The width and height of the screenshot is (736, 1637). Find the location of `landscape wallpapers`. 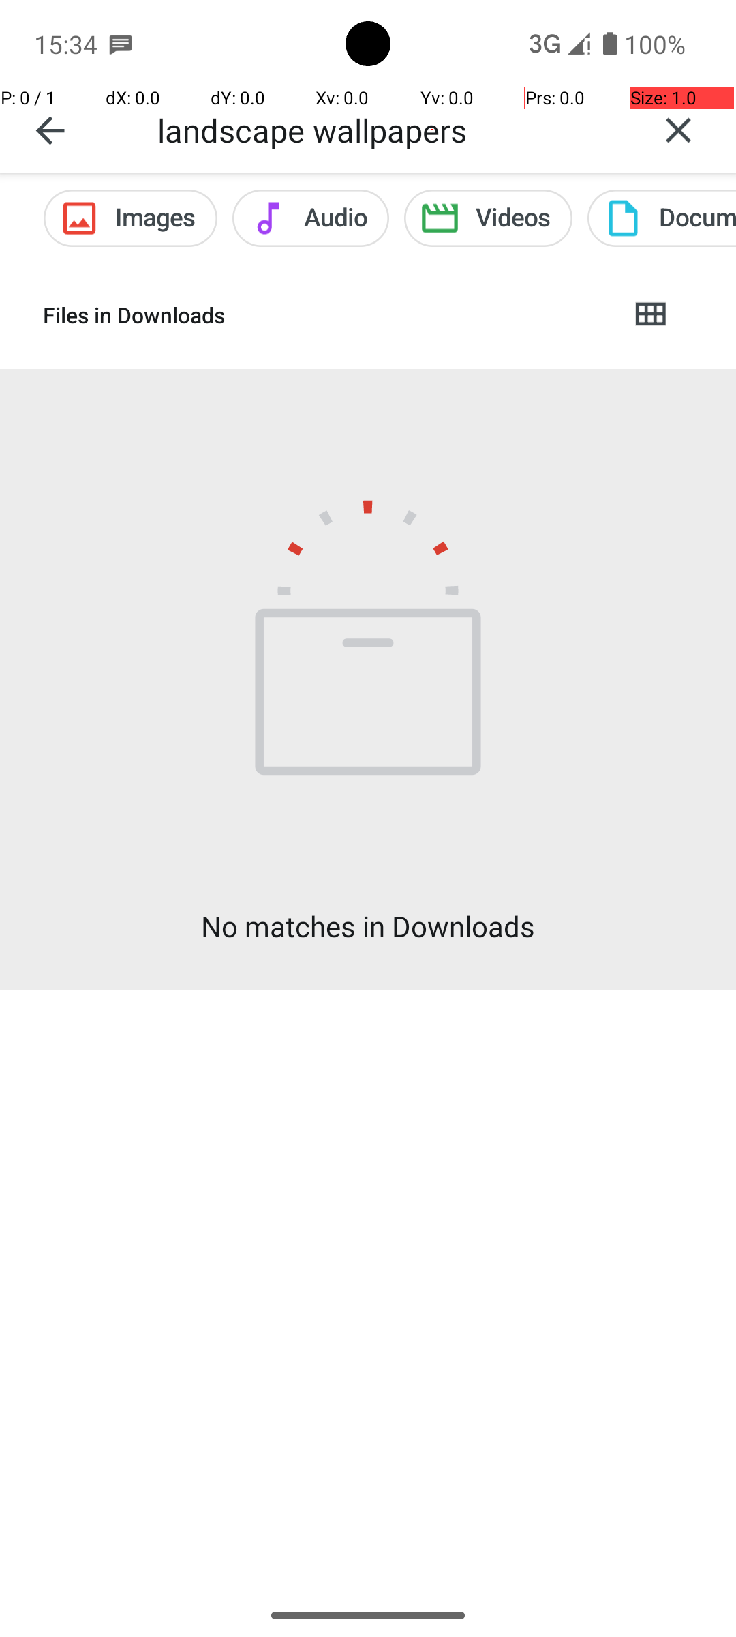

landscape wallpapers is located at coordinates (389, 130).